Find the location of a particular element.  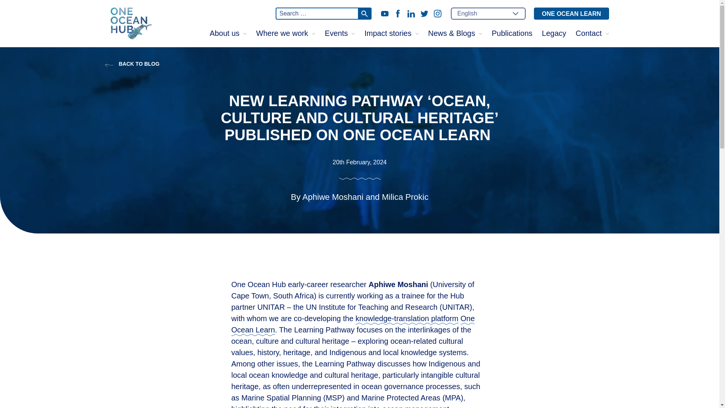

Show submenu for About us is located at coordinates (245, 34).